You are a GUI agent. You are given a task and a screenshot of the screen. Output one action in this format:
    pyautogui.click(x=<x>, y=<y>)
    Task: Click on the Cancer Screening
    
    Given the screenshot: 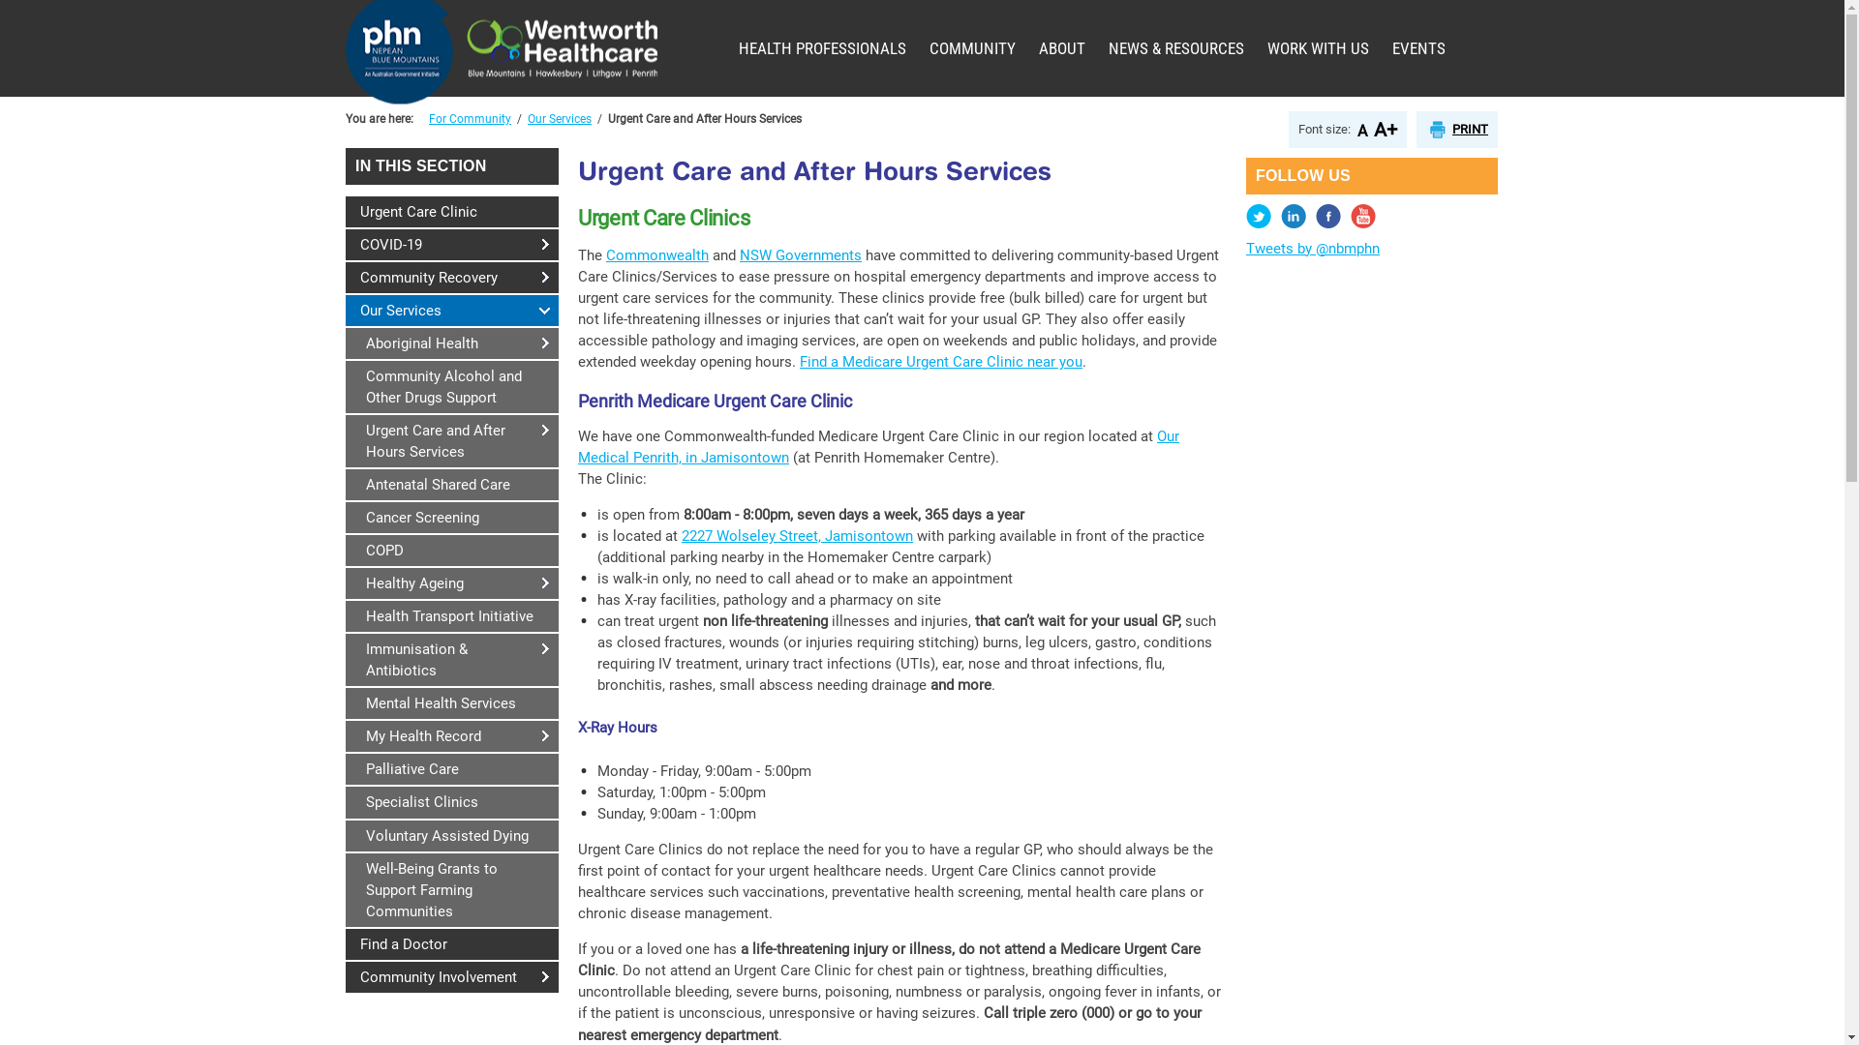 What is the action you would take?
    pyautogui.click(x=452, y=518)
    